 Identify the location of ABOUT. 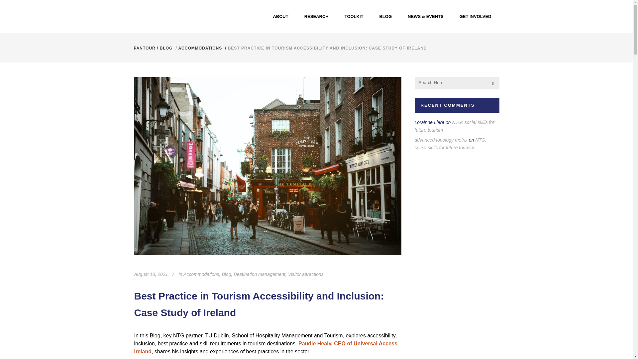
(280, 17).